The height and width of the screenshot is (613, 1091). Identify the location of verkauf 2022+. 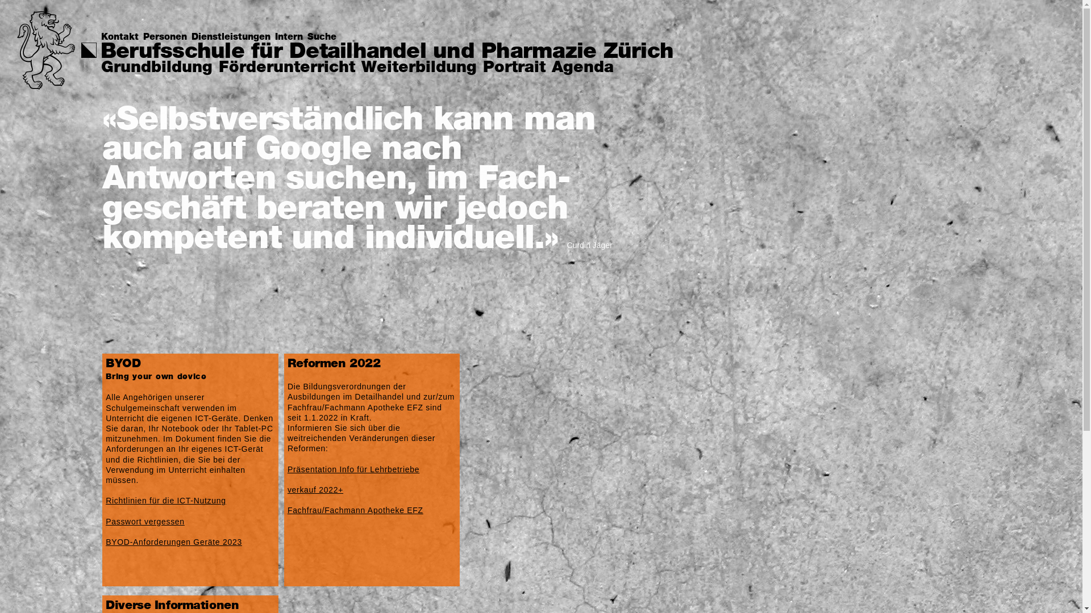
(315, 490).